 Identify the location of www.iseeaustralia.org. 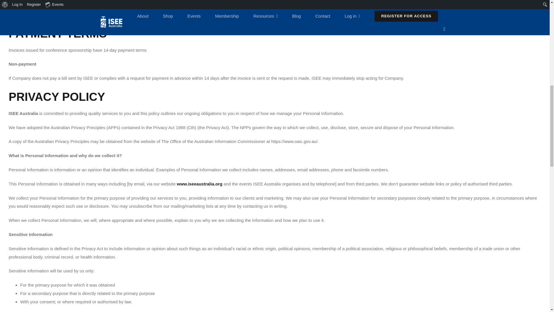
(200, 184).